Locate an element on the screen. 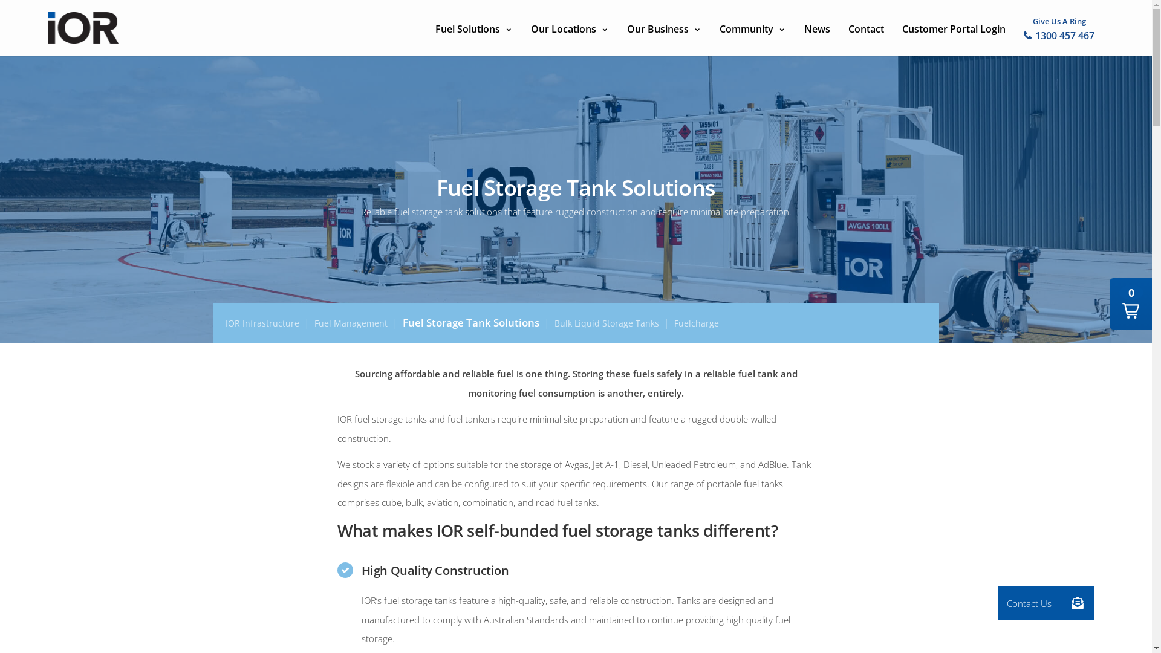  Fuel Storage Tank Solutions is located at coordinates (471, 323).